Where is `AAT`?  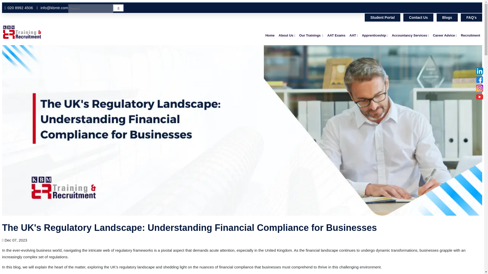
AAT is located at coordinates (354, 36).